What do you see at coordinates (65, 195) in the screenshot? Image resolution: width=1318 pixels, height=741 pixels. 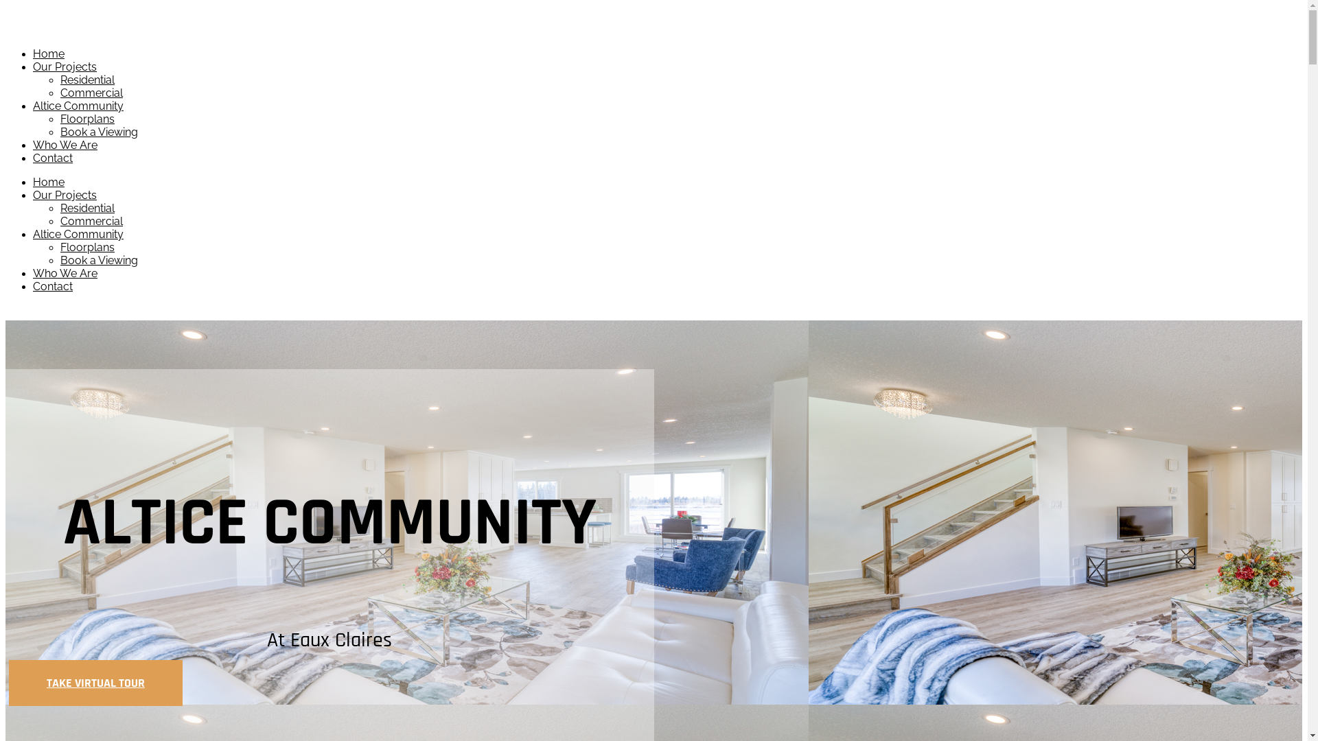 I see `Our Projects` at bounding box center [65, 195].